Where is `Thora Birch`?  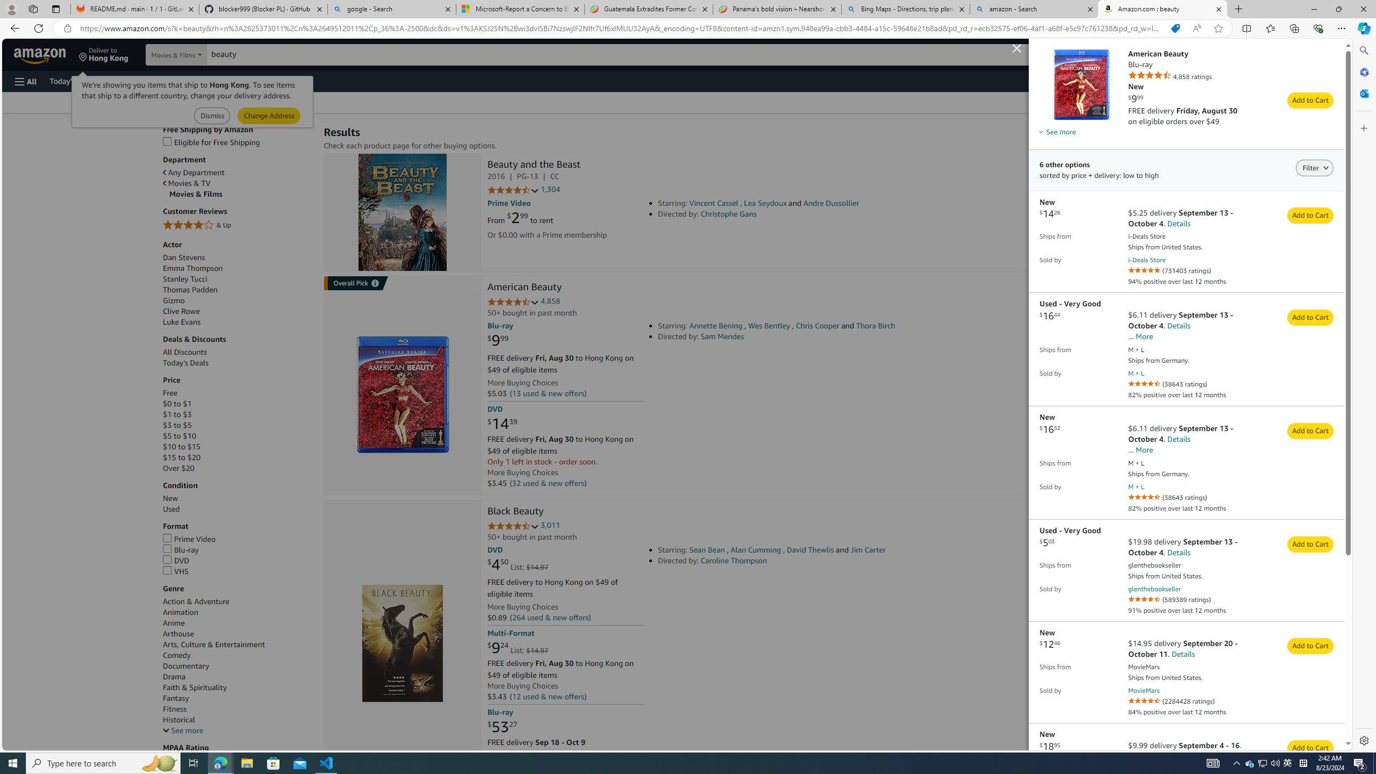 Thora Birch is located at coordinates (876, 326).